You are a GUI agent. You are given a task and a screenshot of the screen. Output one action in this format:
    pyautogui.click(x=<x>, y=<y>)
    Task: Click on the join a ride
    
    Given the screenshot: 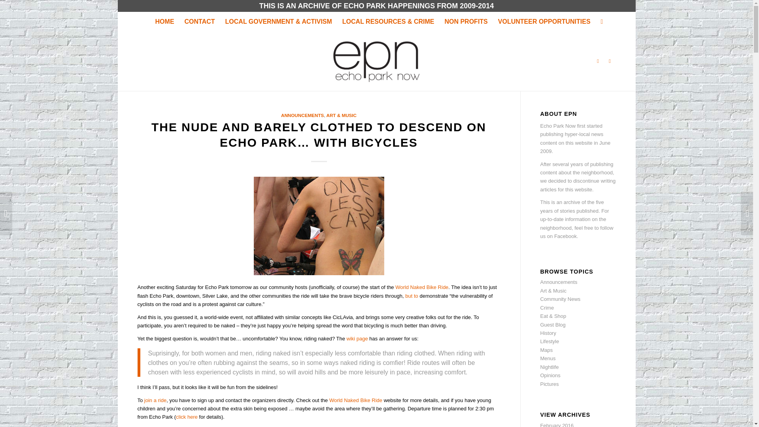 What is the action you would take?
    pyautogui.click(x=155, y=400)
    